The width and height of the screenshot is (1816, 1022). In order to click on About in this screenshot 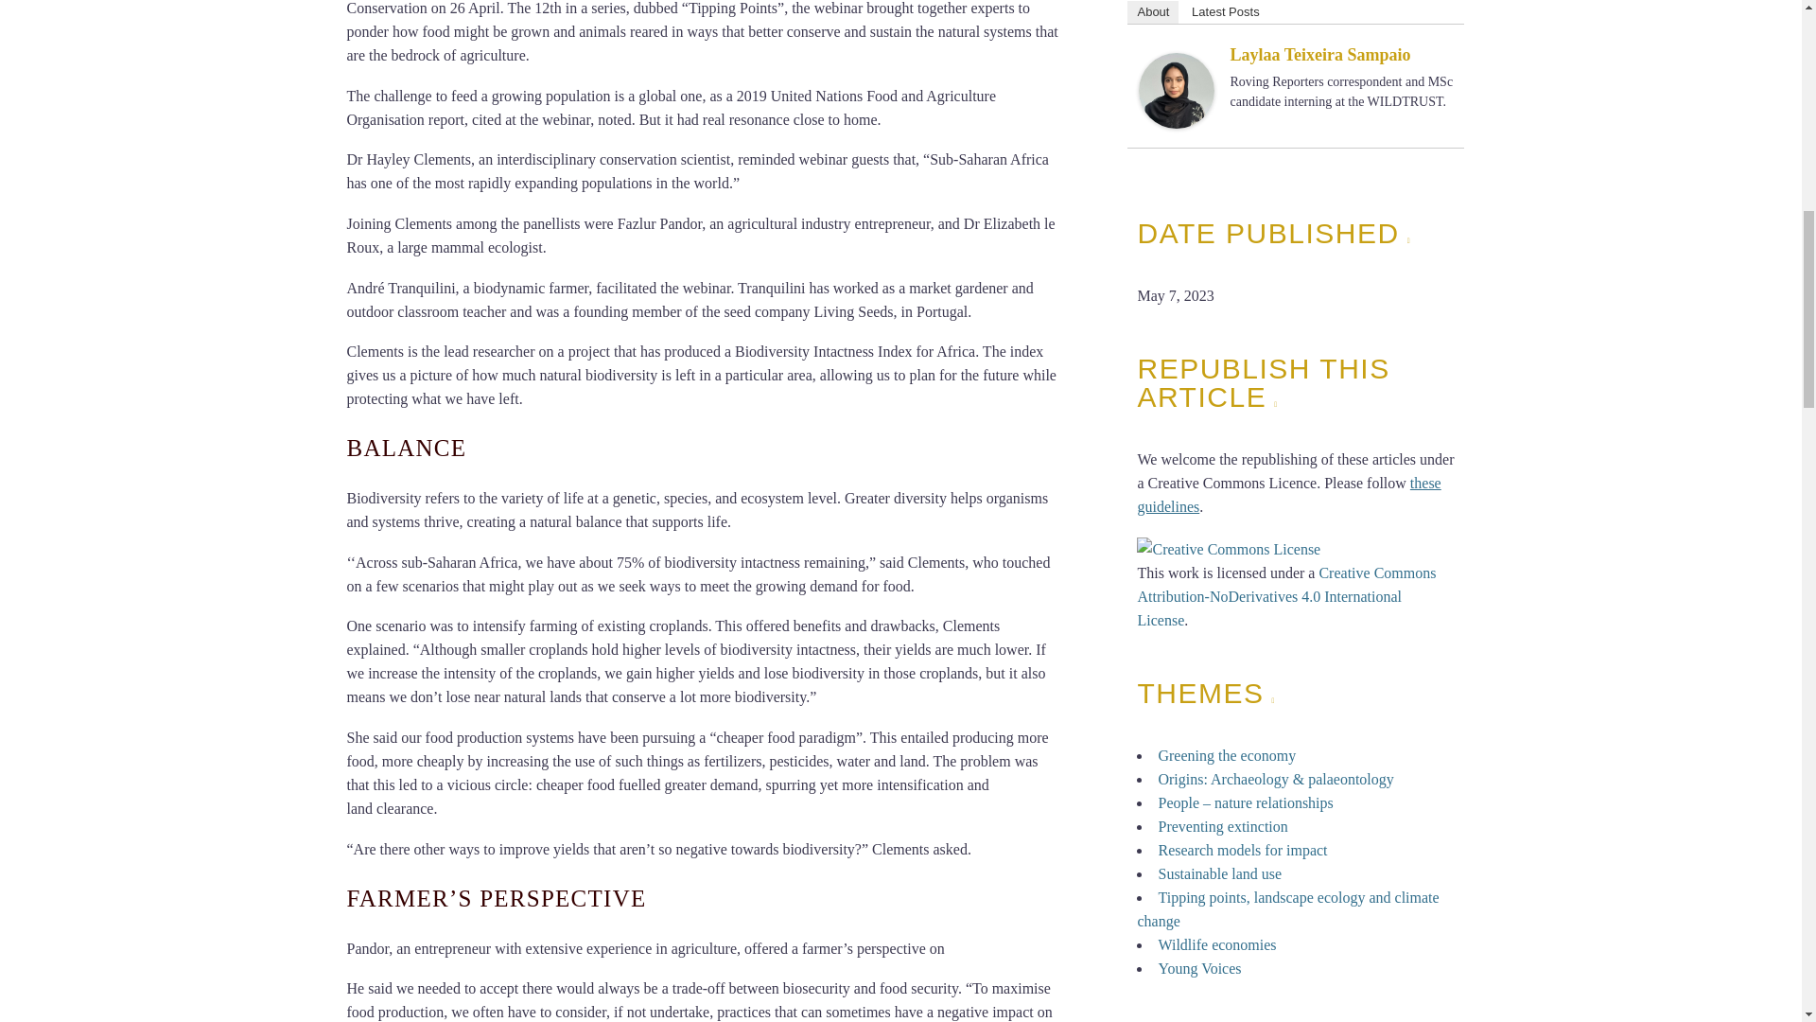, I will do `click(1153, 11)`.